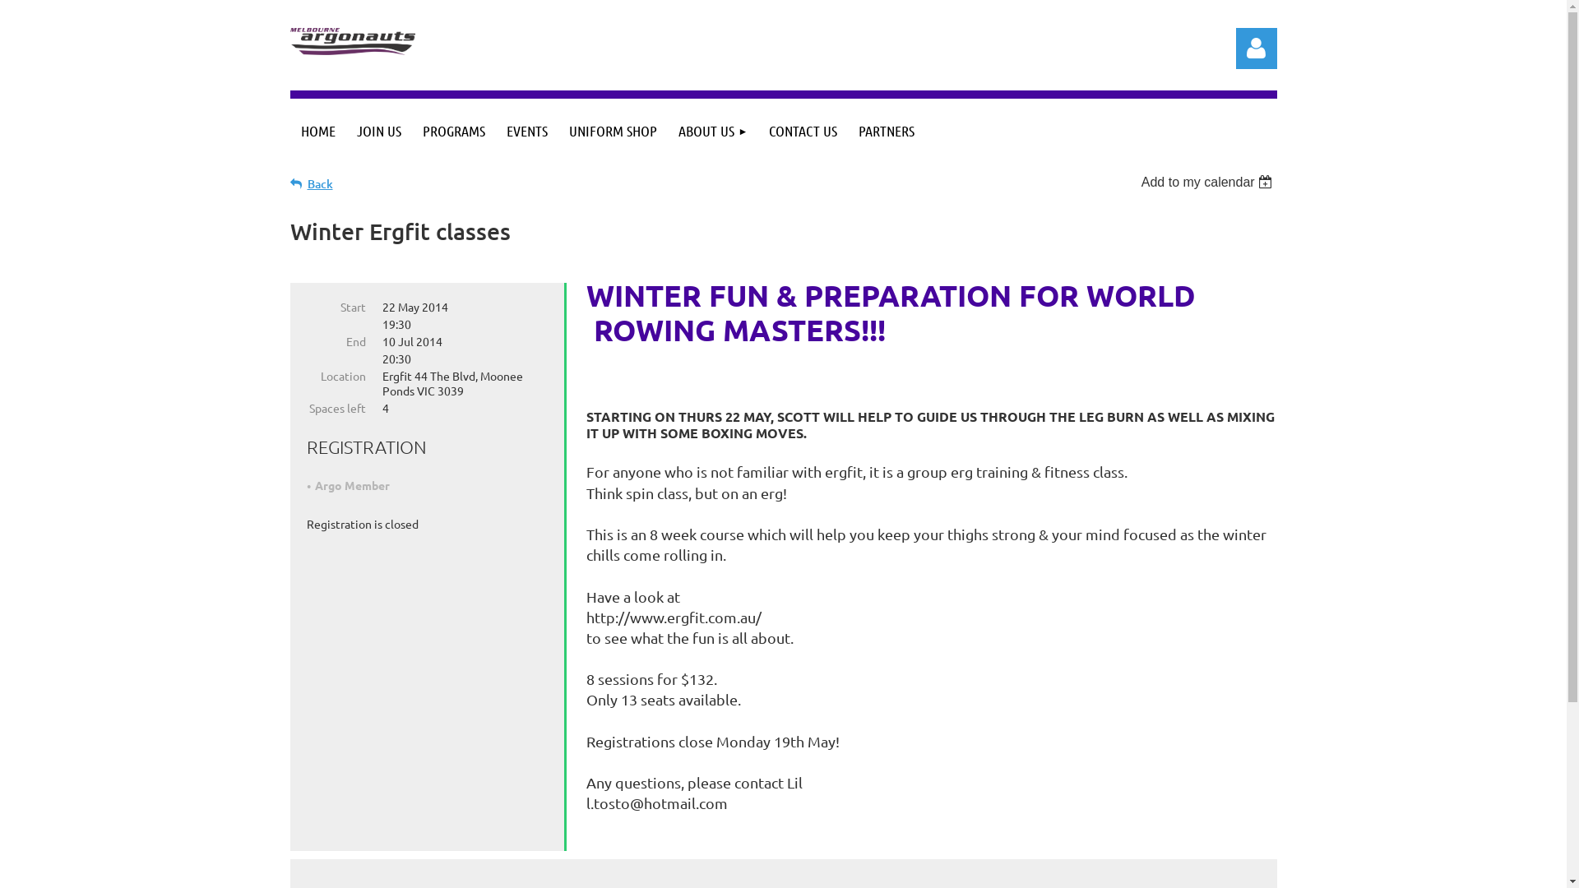 Image resolution: width=1579 pixels, height=888 pixels. What do you see at coordinates (453, 132) in the screenshot?
I see `PROGRAMS` at bounding box center [453, 132].